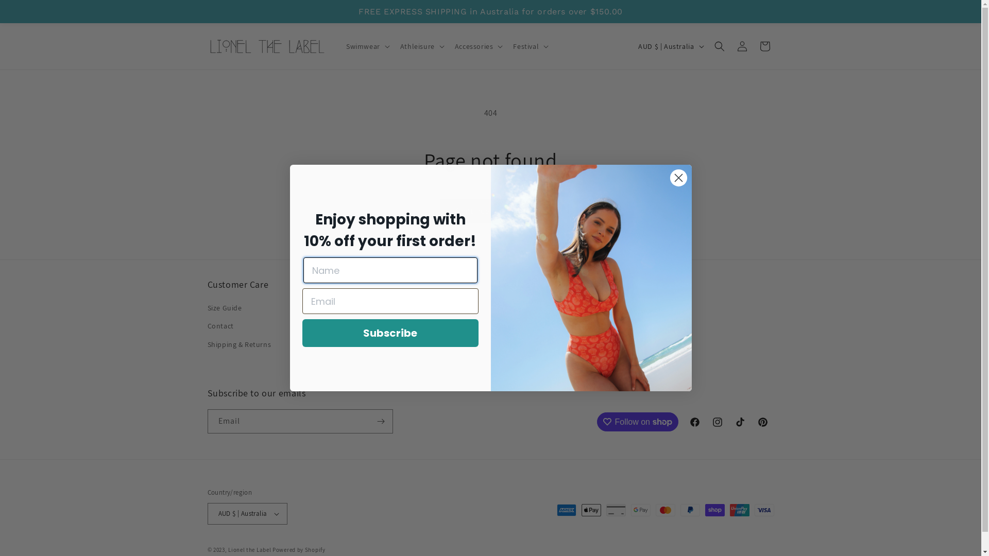 Image resolution: width=989 pixels, height=556 pixels. What do you see at coordinates (220, 326) in the screenshot?
I see `Contact` at bounding box center [220, 326].